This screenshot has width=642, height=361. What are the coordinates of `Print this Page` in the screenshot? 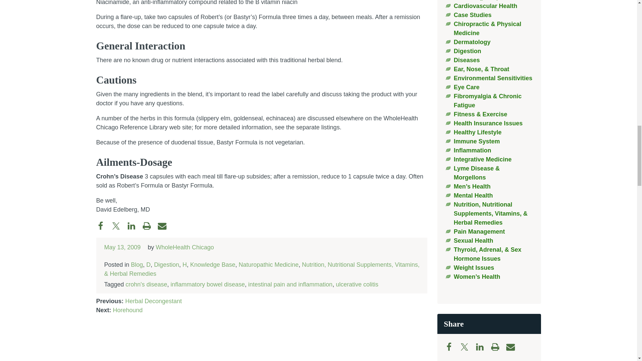 It's located at (499, 346).